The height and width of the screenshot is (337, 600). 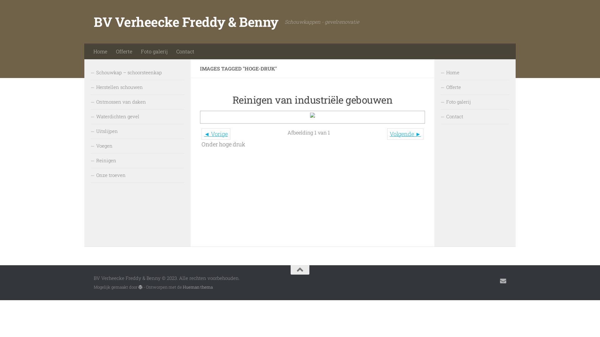 I want to click on Contact, so click(x=185, y=51).